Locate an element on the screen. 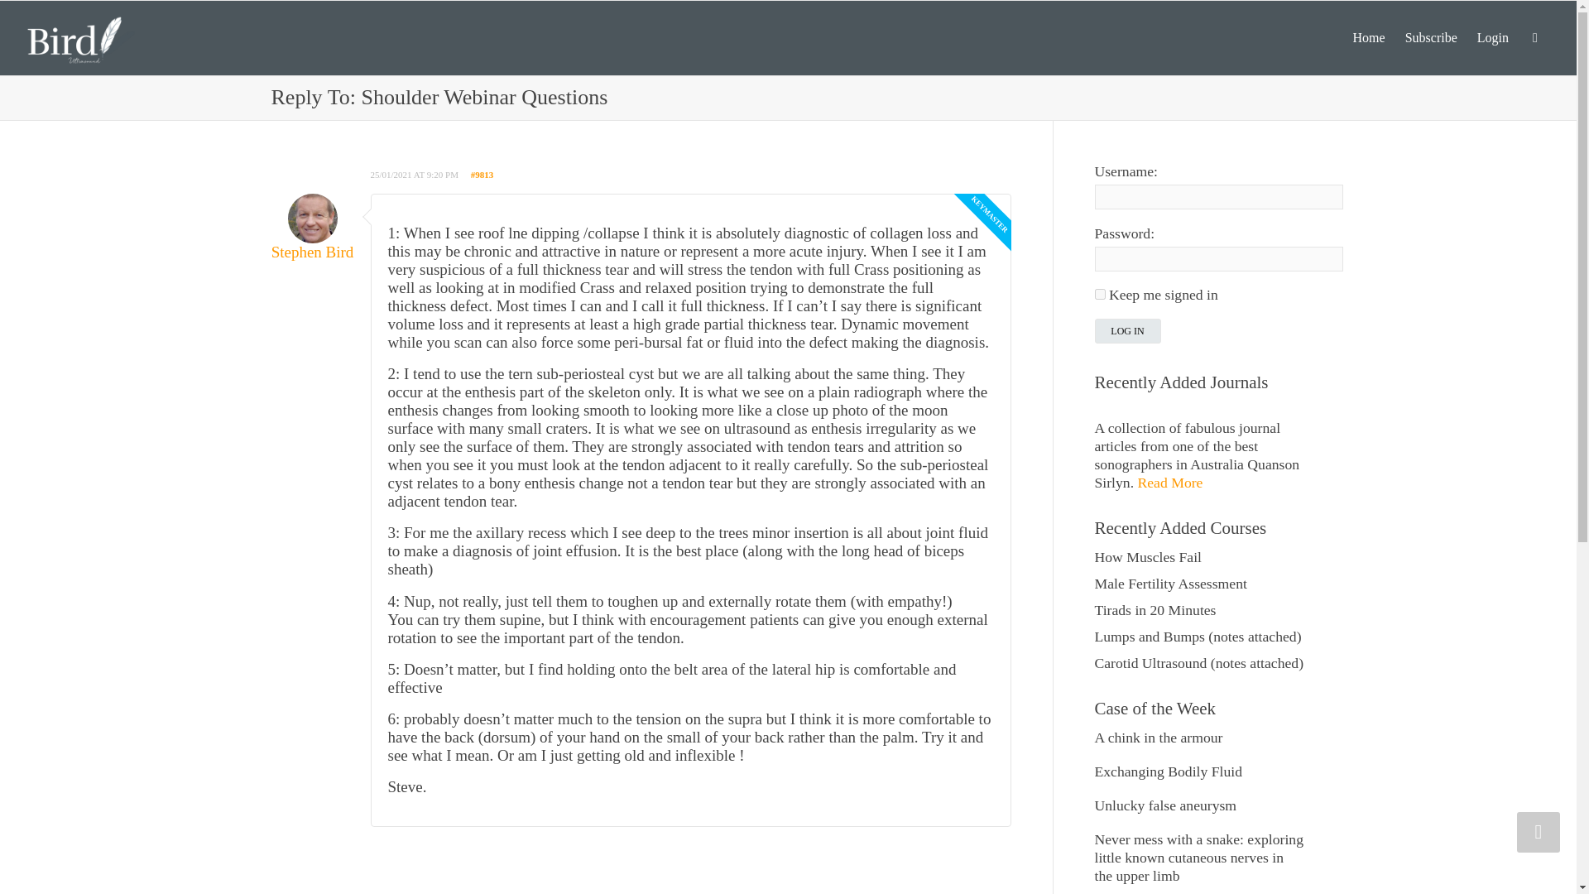  Unlucky false aneurysm is located at coordinates (1165, 805).